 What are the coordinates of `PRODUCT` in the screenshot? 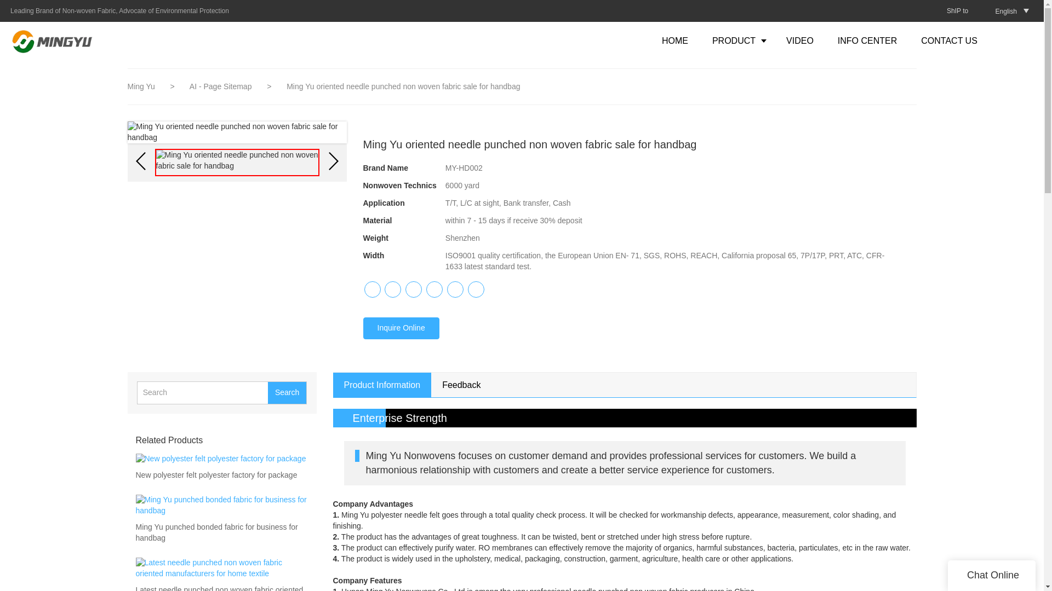 It's located at (737, 40).